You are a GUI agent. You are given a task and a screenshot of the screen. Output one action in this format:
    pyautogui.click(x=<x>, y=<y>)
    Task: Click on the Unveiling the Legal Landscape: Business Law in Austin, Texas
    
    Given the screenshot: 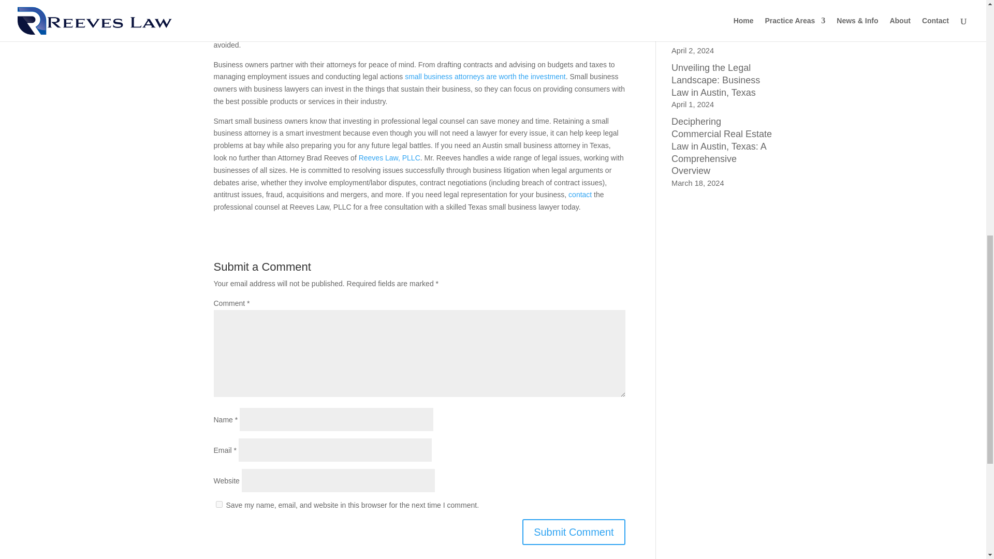 What is the action you would take?
    pyautogui.click(x=715, y=80)
    